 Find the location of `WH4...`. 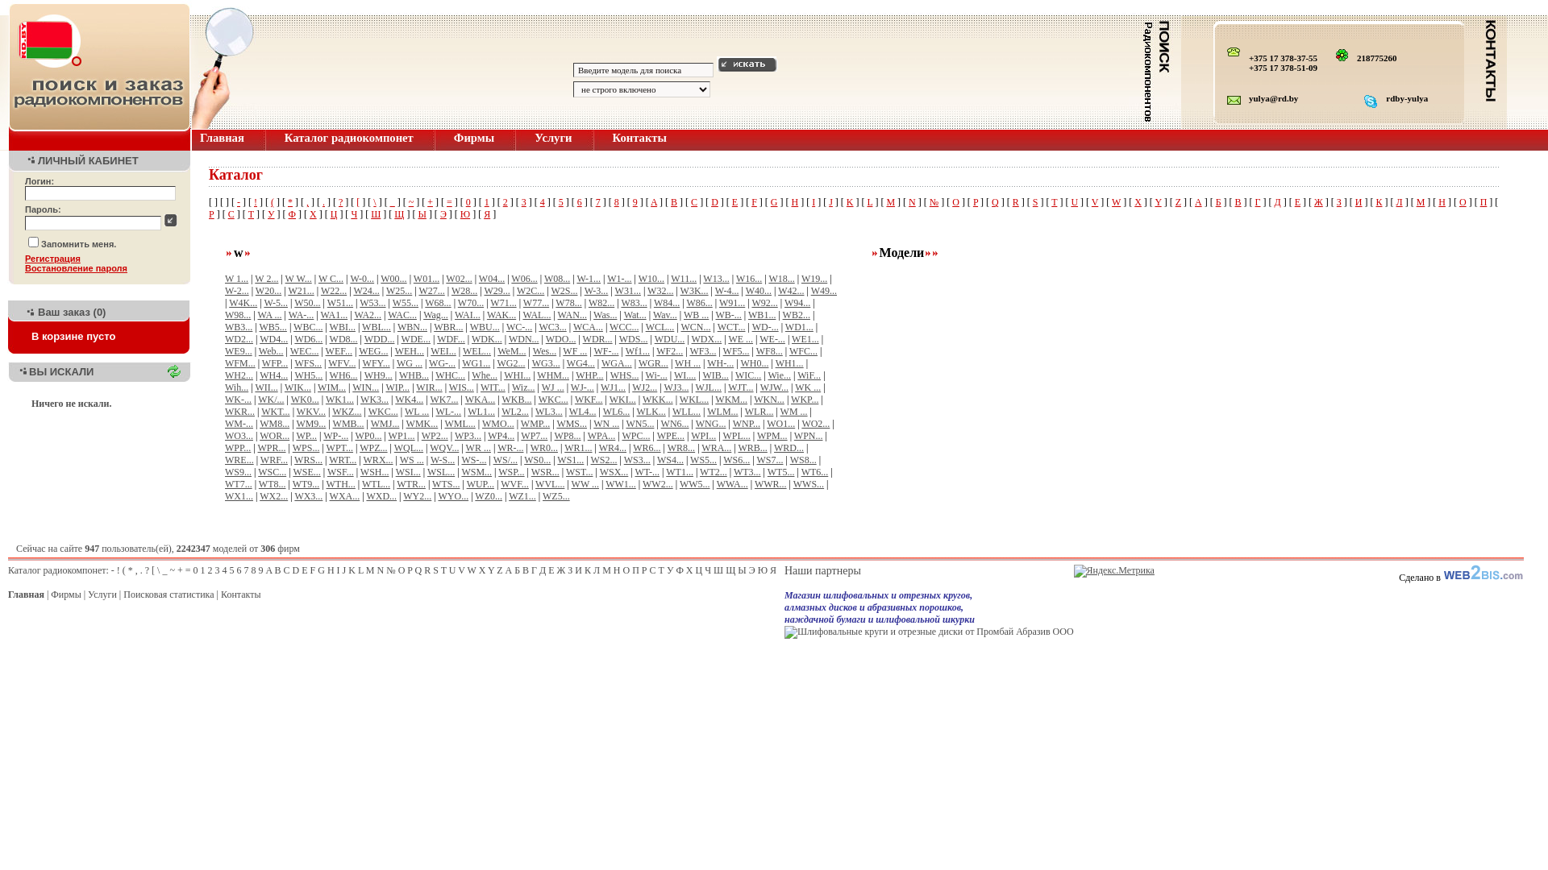

WH4... is located at coordinates (274, 375).